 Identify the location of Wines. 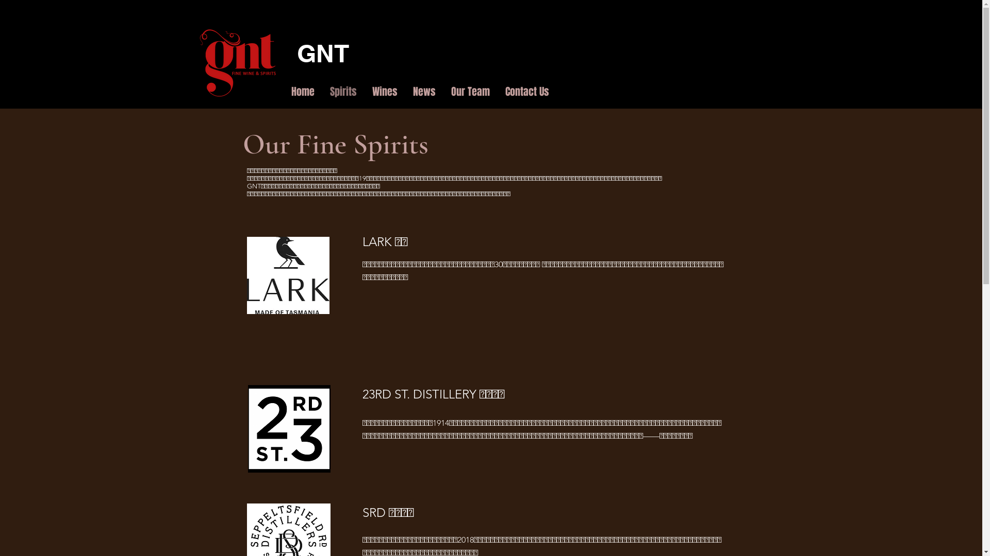
(385, 92).